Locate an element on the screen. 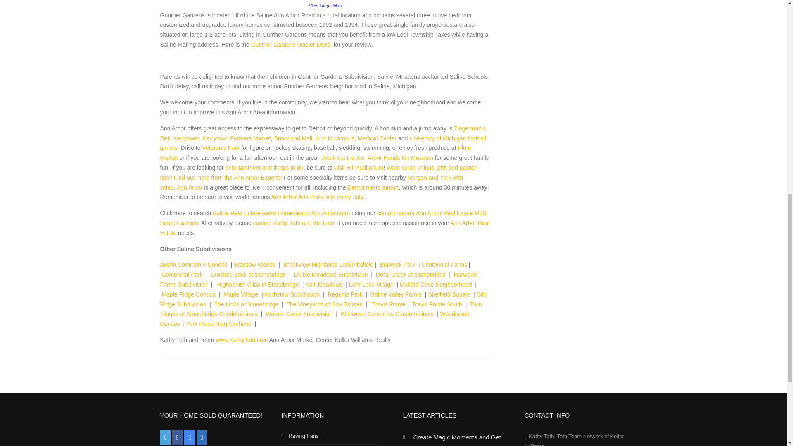 The width and height of the screenshot is (793, 446). Vets Park is located at coordinates (221, 148).